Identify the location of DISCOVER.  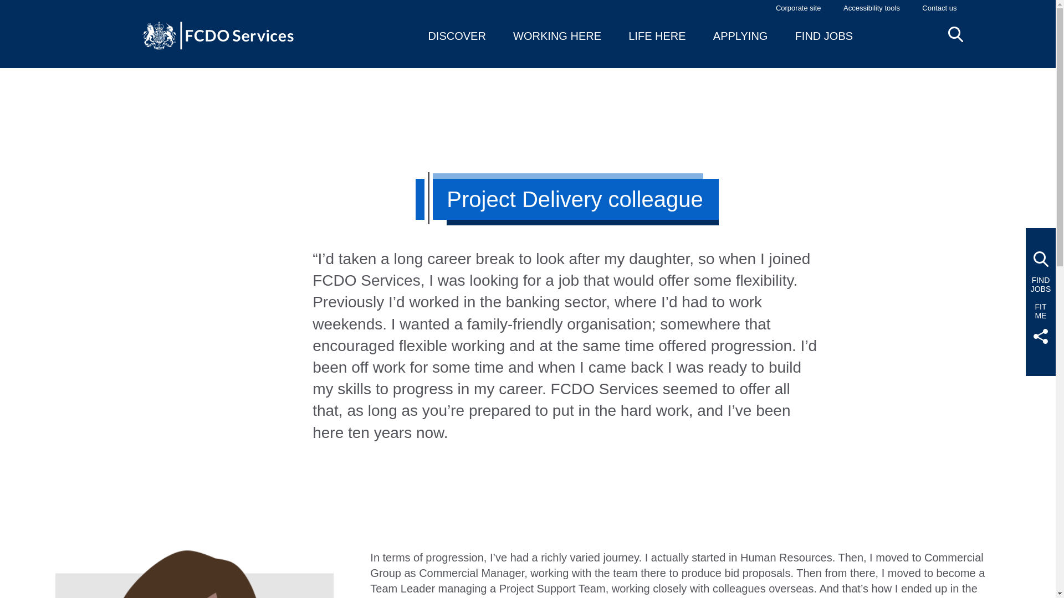
(456, 35).